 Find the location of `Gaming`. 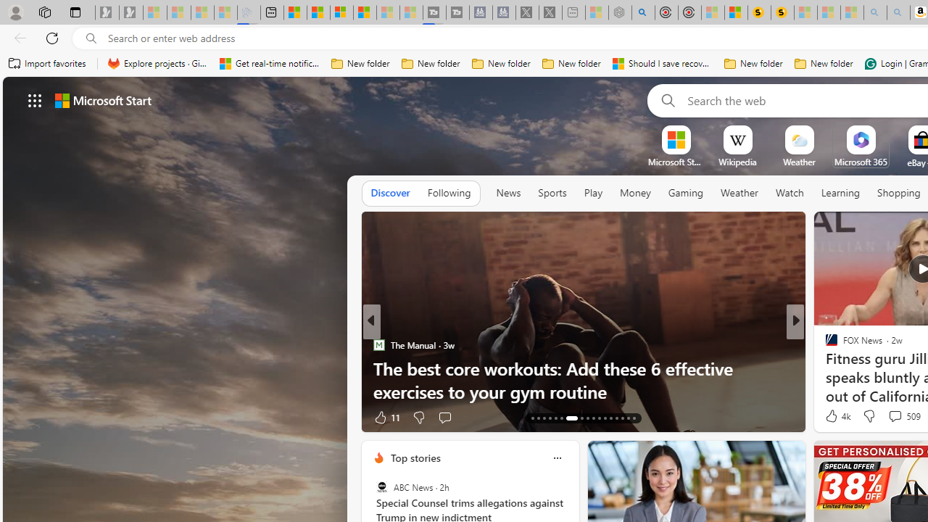

Gaming is located at coordinates (686, 193).